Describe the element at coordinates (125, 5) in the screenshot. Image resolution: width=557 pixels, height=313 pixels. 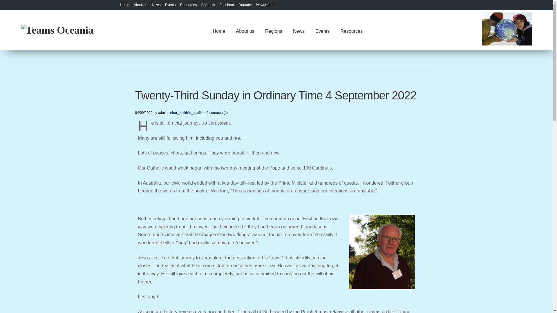
I see `Home` at that location.